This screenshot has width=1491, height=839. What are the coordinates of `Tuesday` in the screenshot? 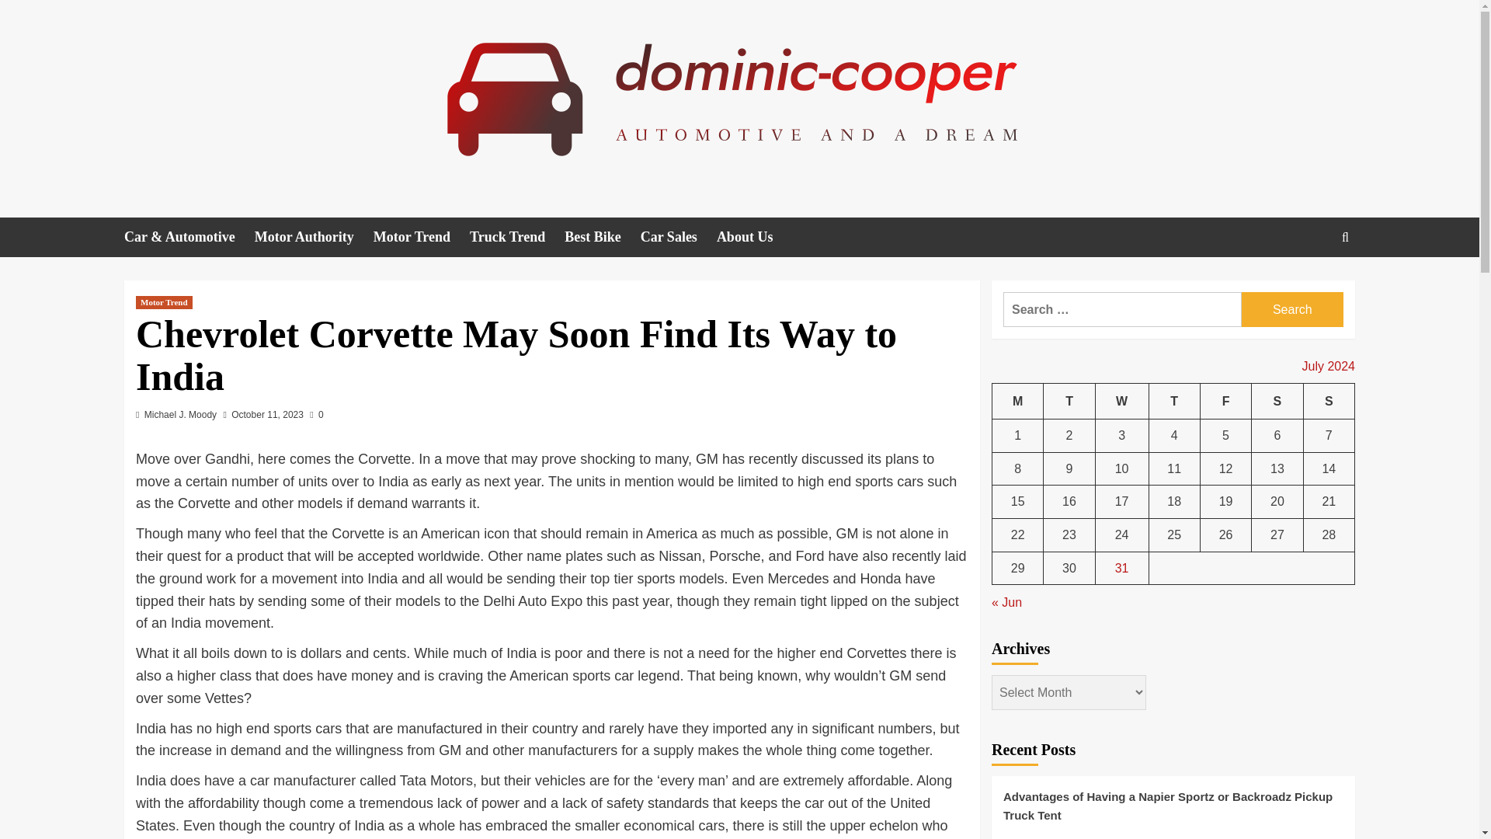 It's located at (1069, 401).